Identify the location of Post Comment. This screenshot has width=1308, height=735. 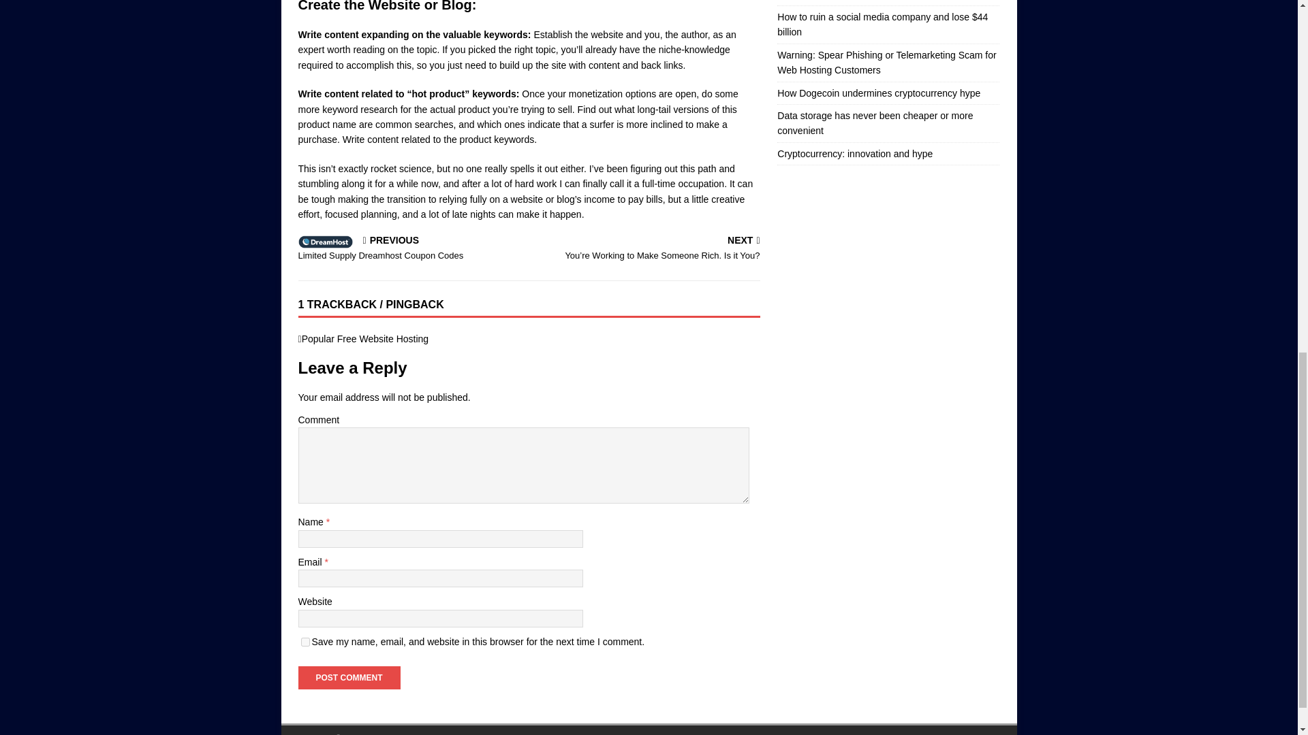
(411, 249).